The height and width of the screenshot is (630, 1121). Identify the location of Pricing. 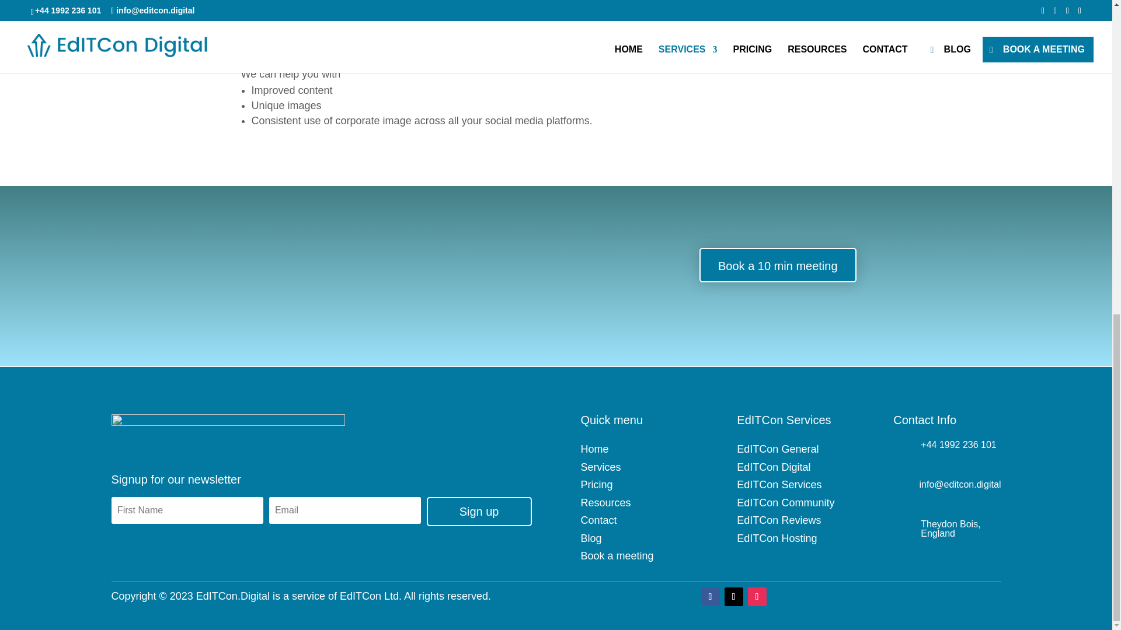
(596, 484).